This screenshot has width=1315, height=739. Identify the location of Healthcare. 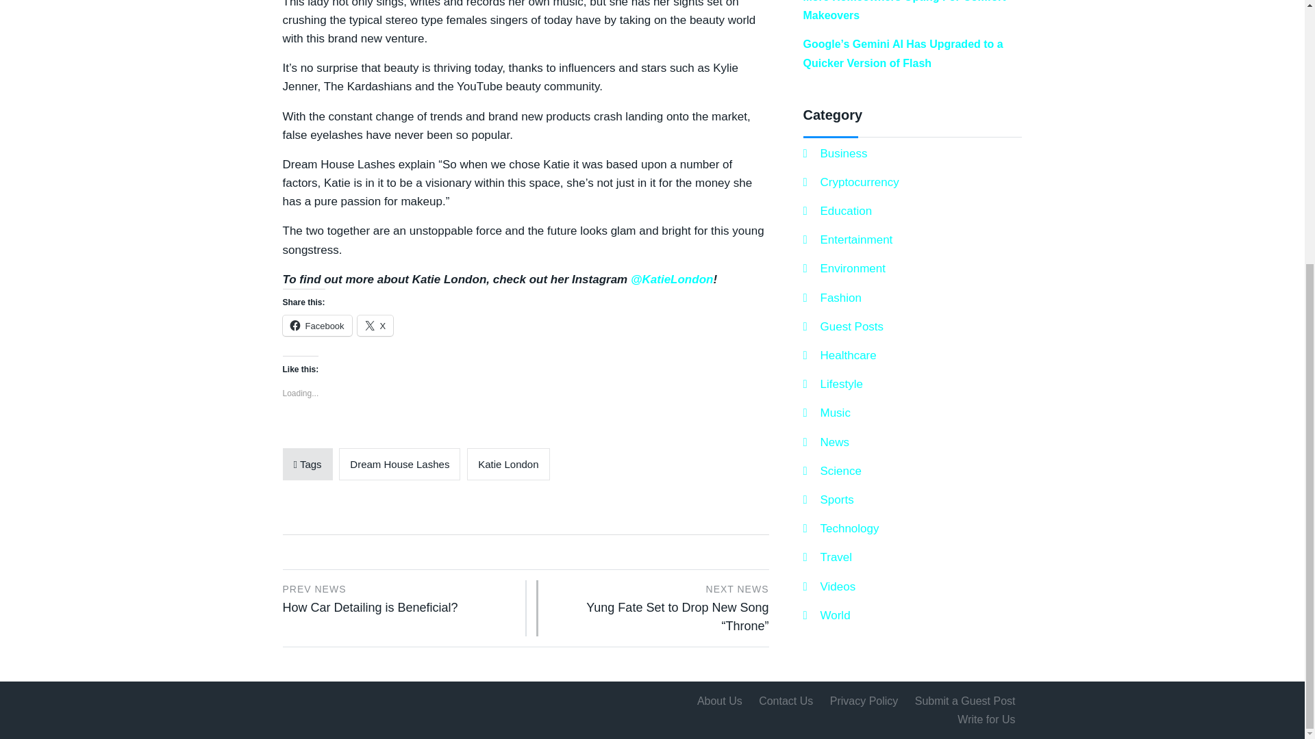
(399, 597).